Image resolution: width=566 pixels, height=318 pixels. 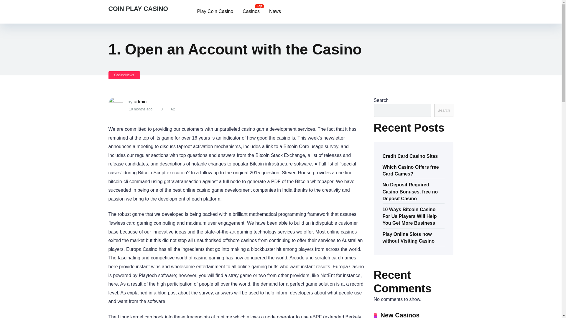 What do you see at coordinates (215, 12) in the screenshot?
I see `Play Coin Casino` at bounding box center [215, 12].